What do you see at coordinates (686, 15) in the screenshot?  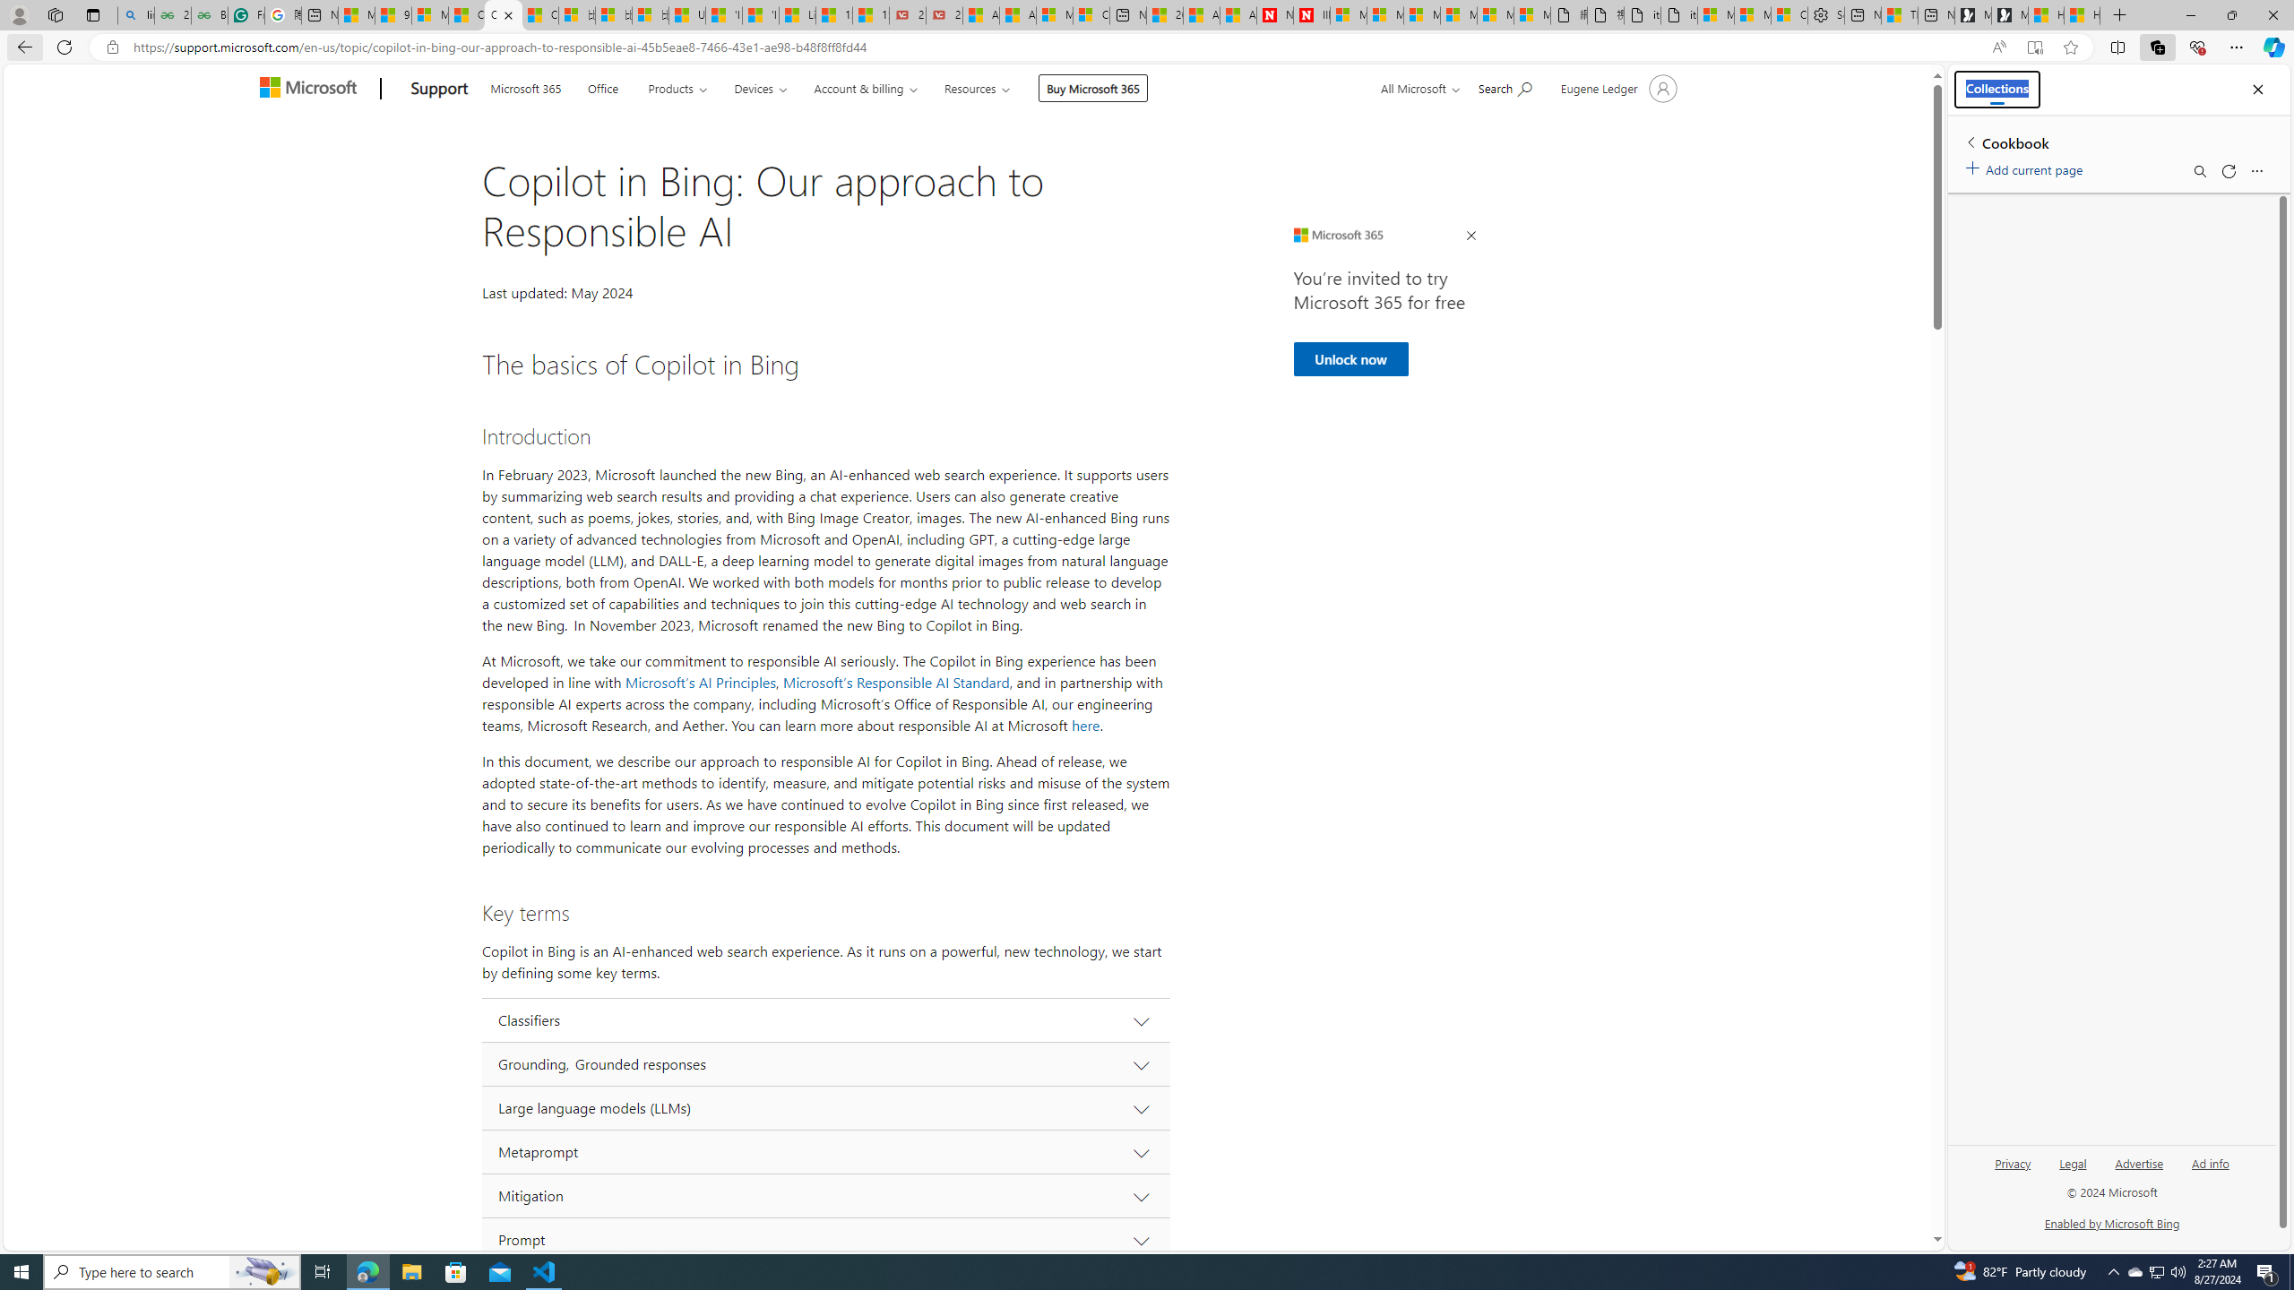 I see `USA TODAY - MSN` at bounding box center [686, 15].